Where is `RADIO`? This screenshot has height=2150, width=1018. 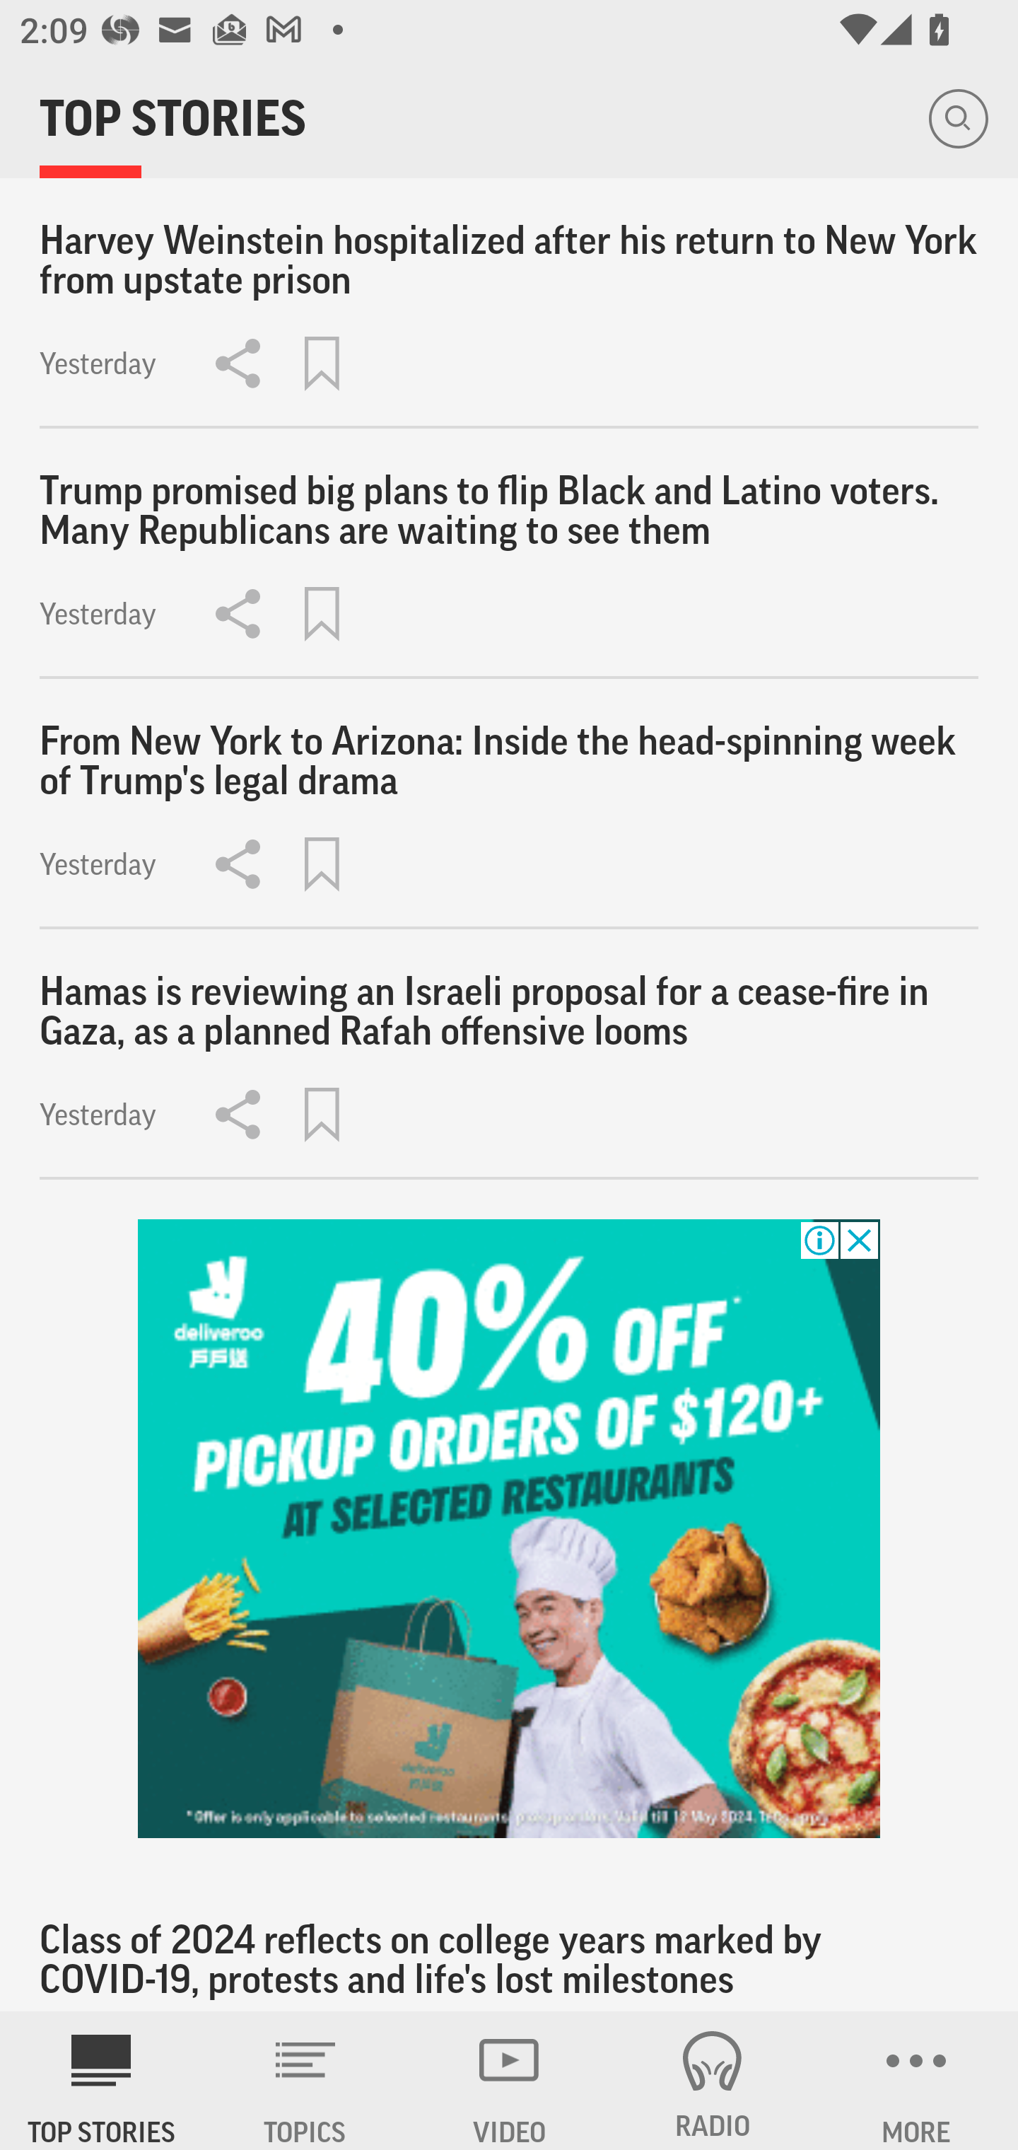 RADIO is located at coordinates (713, 2081).